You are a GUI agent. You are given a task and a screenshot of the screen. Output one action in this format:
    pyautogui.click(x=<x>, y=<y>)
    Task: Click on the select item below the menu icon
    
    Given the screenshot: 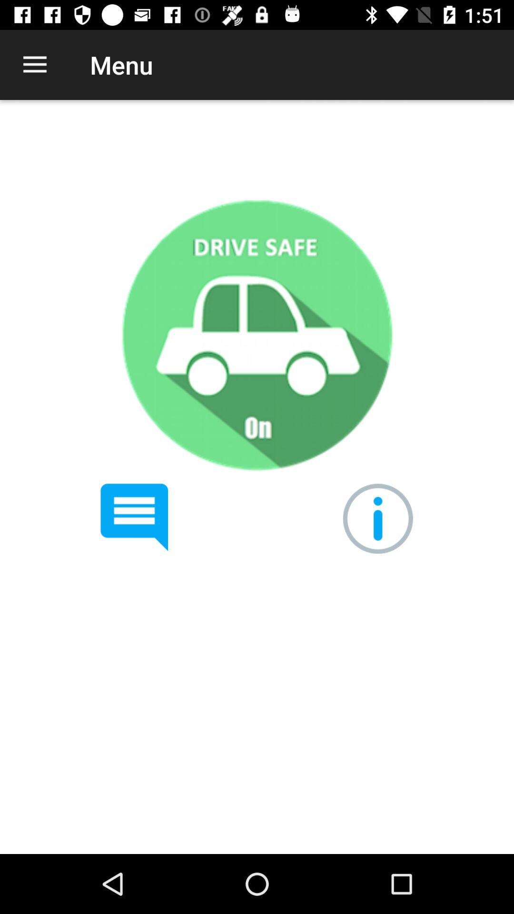 What is the action you would take?
    pyautogui.click(x=257, y=335)
    